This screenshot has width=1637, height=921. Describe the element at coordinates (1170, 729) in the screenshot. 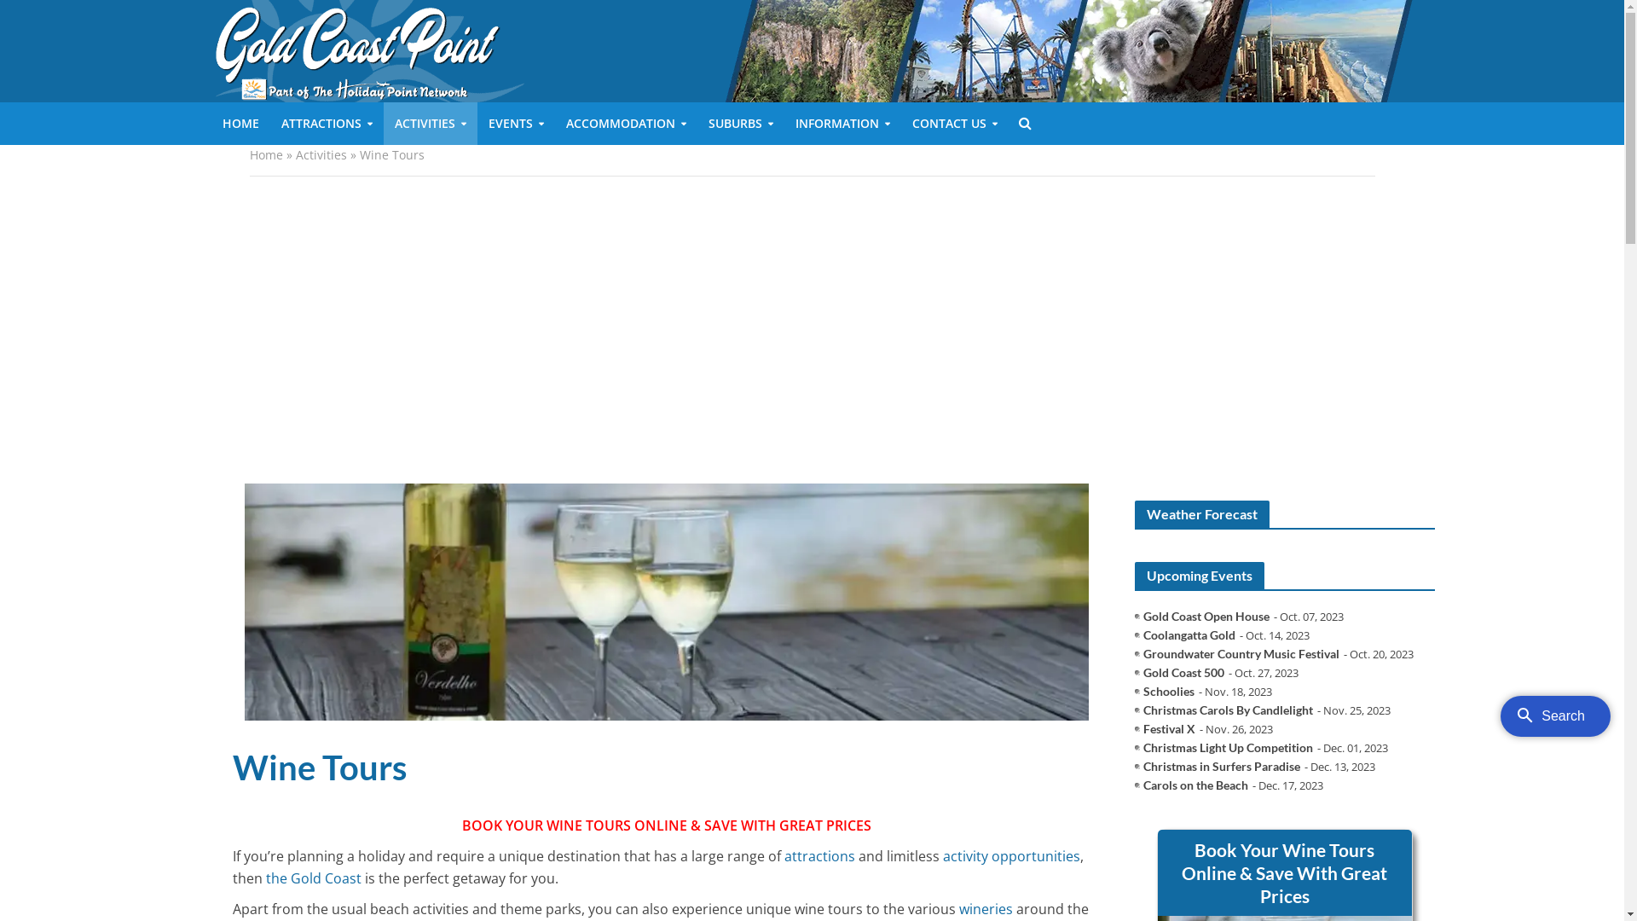

I see `Festival X` at that location.